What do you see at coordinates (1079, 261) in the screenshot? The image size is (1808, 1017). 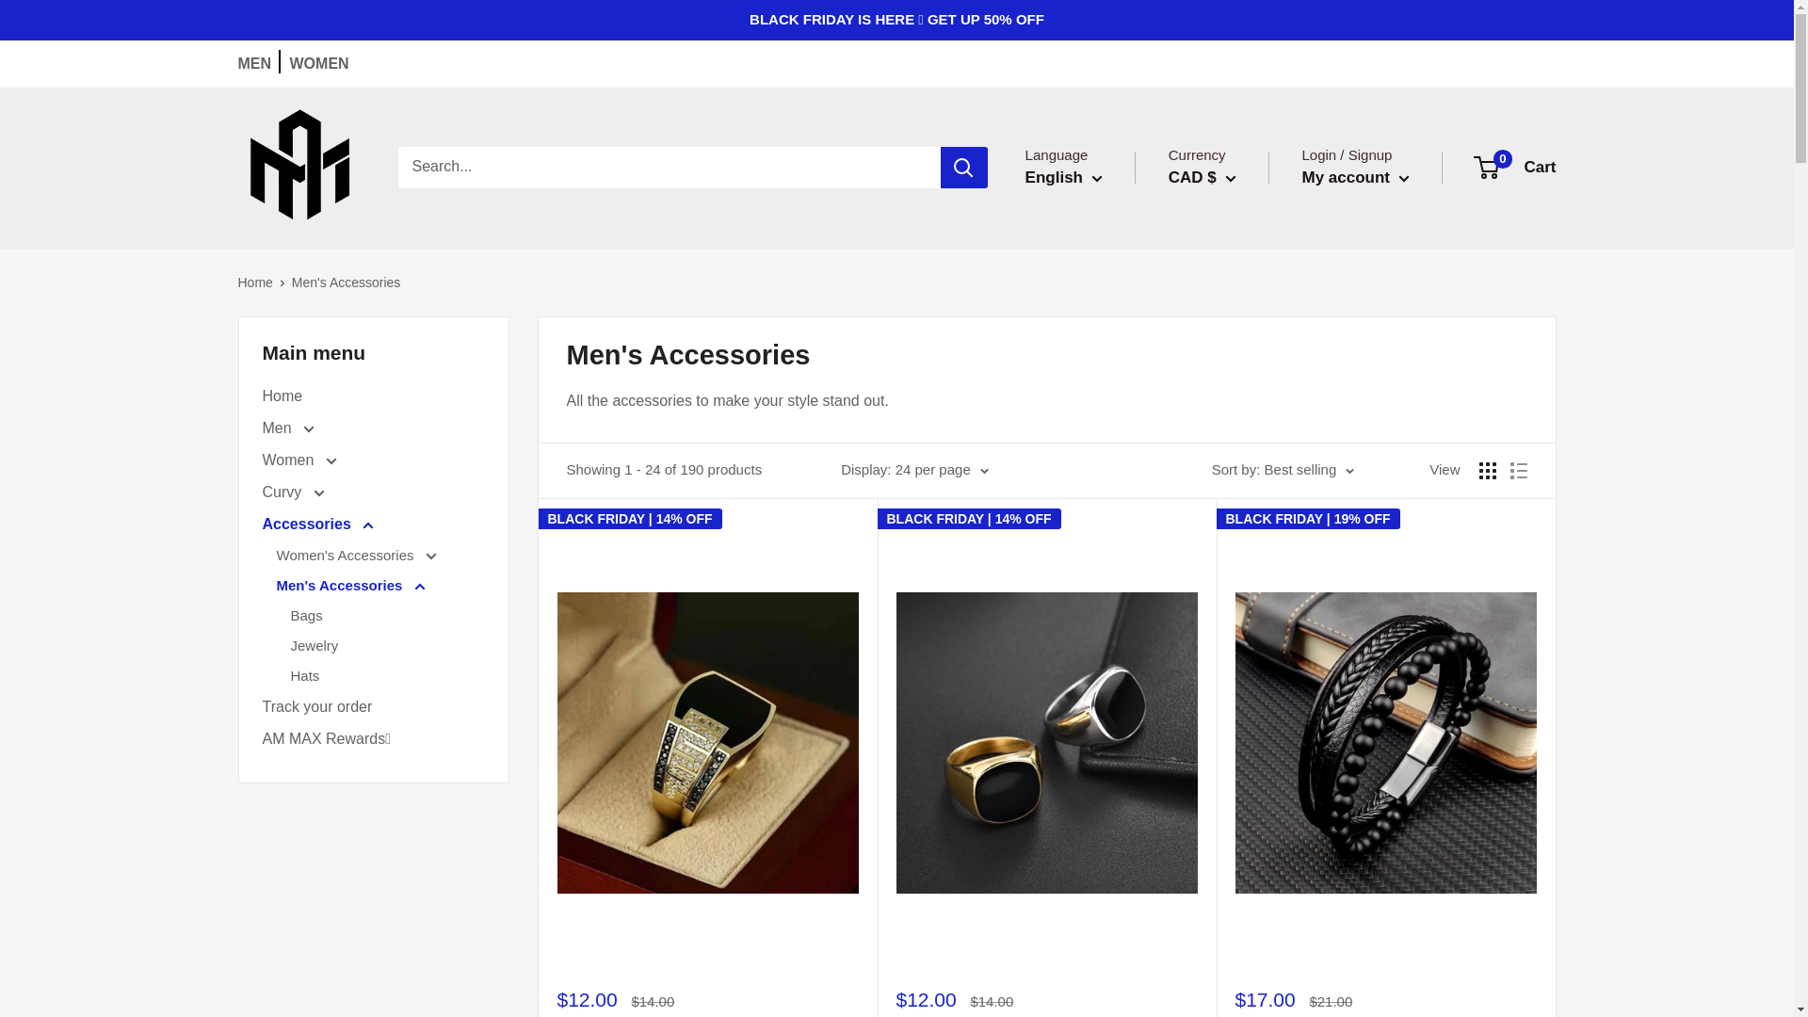 I see `es` at bounding box center [1079, 261].